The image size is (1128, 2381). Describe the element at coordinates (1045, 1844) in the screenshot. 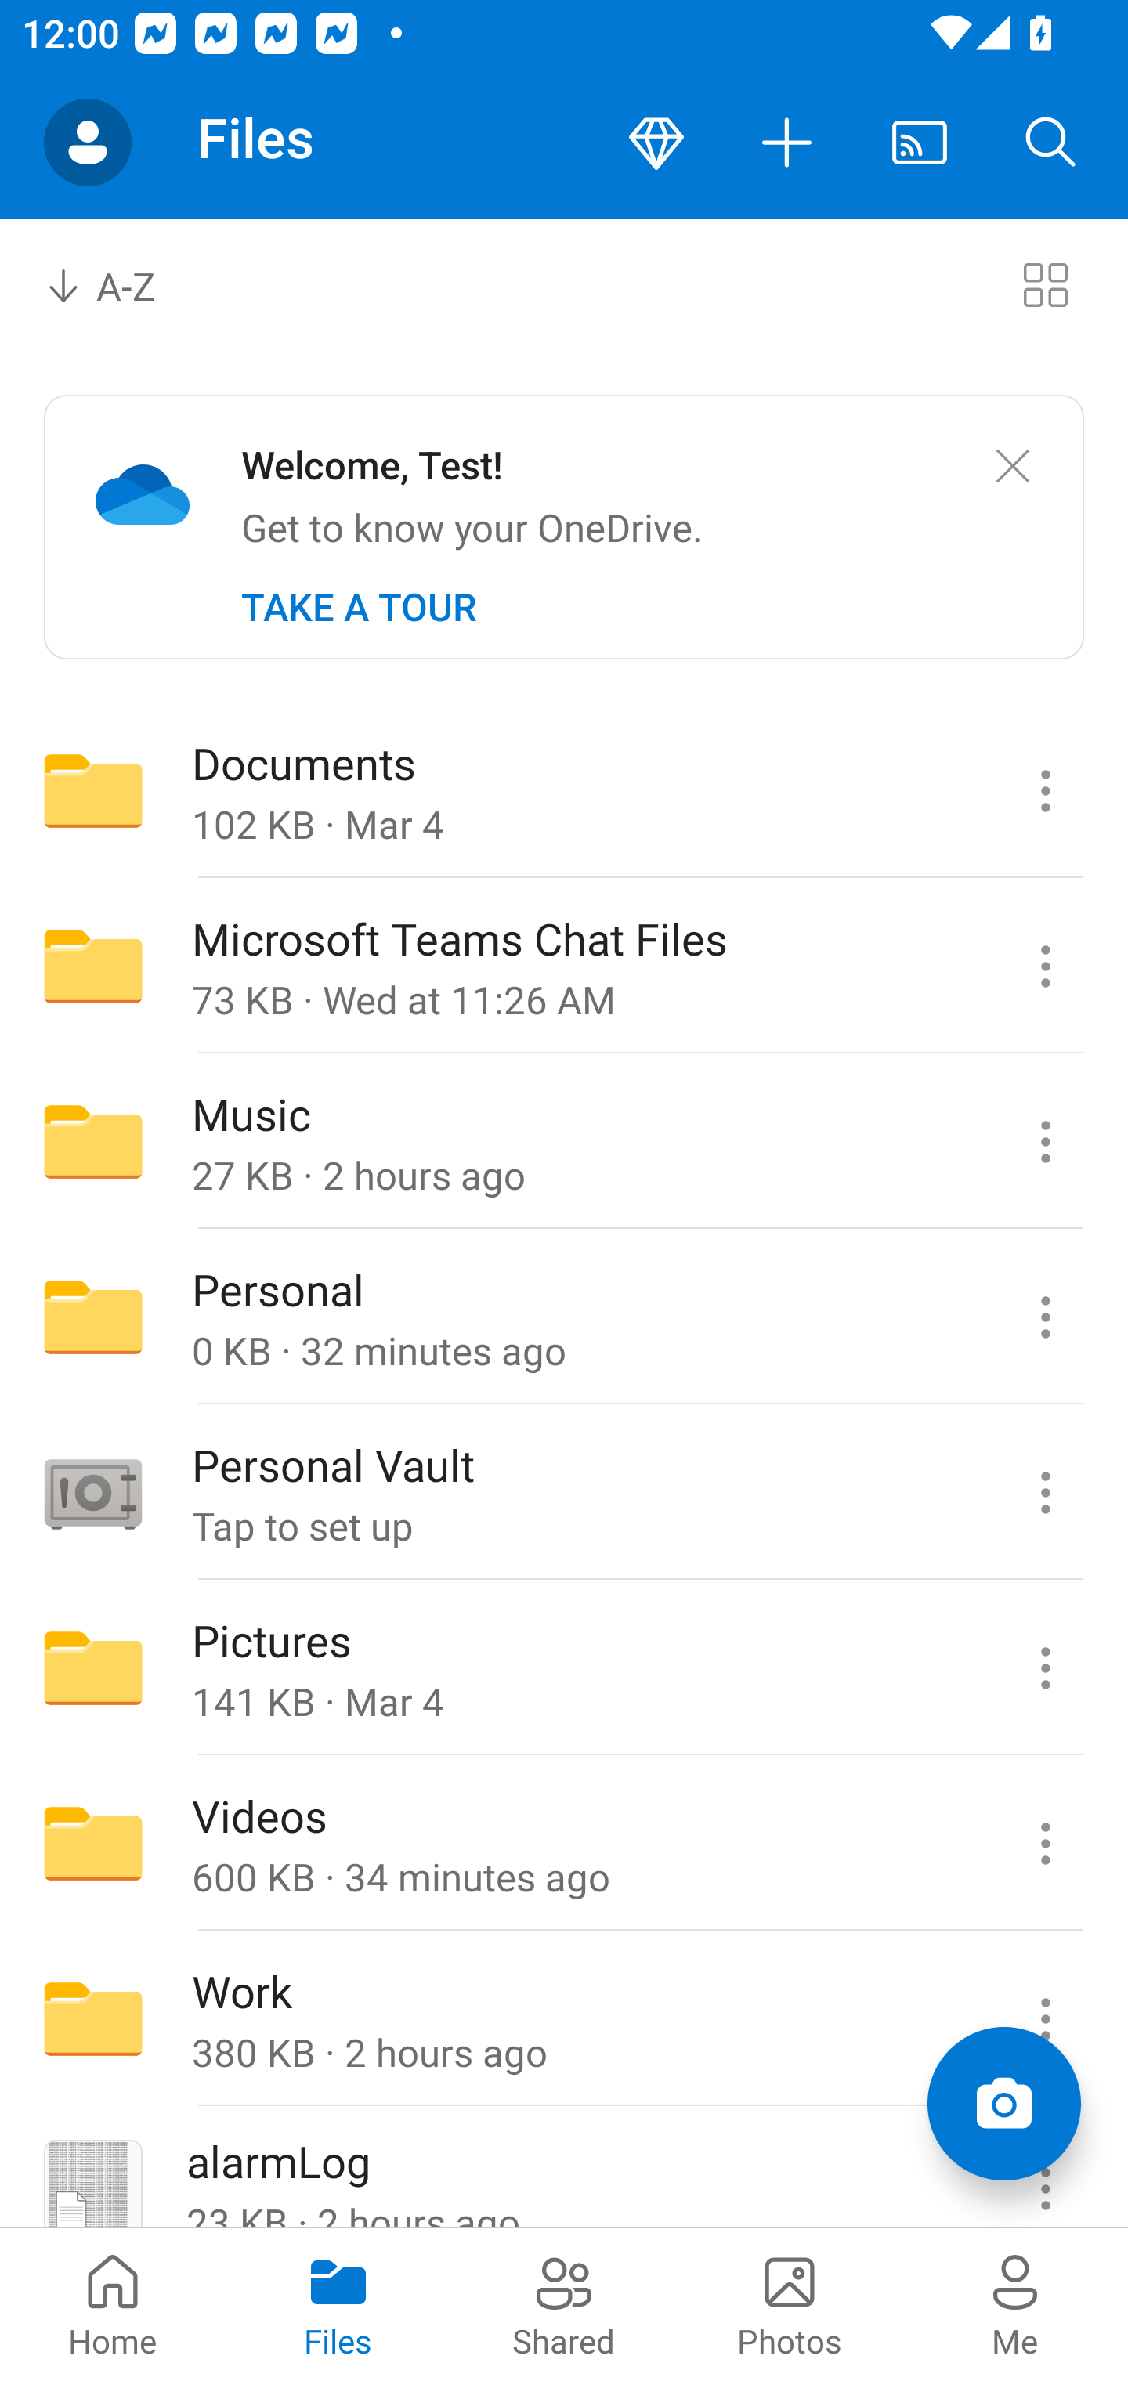

I see `Videos commands` at that location.